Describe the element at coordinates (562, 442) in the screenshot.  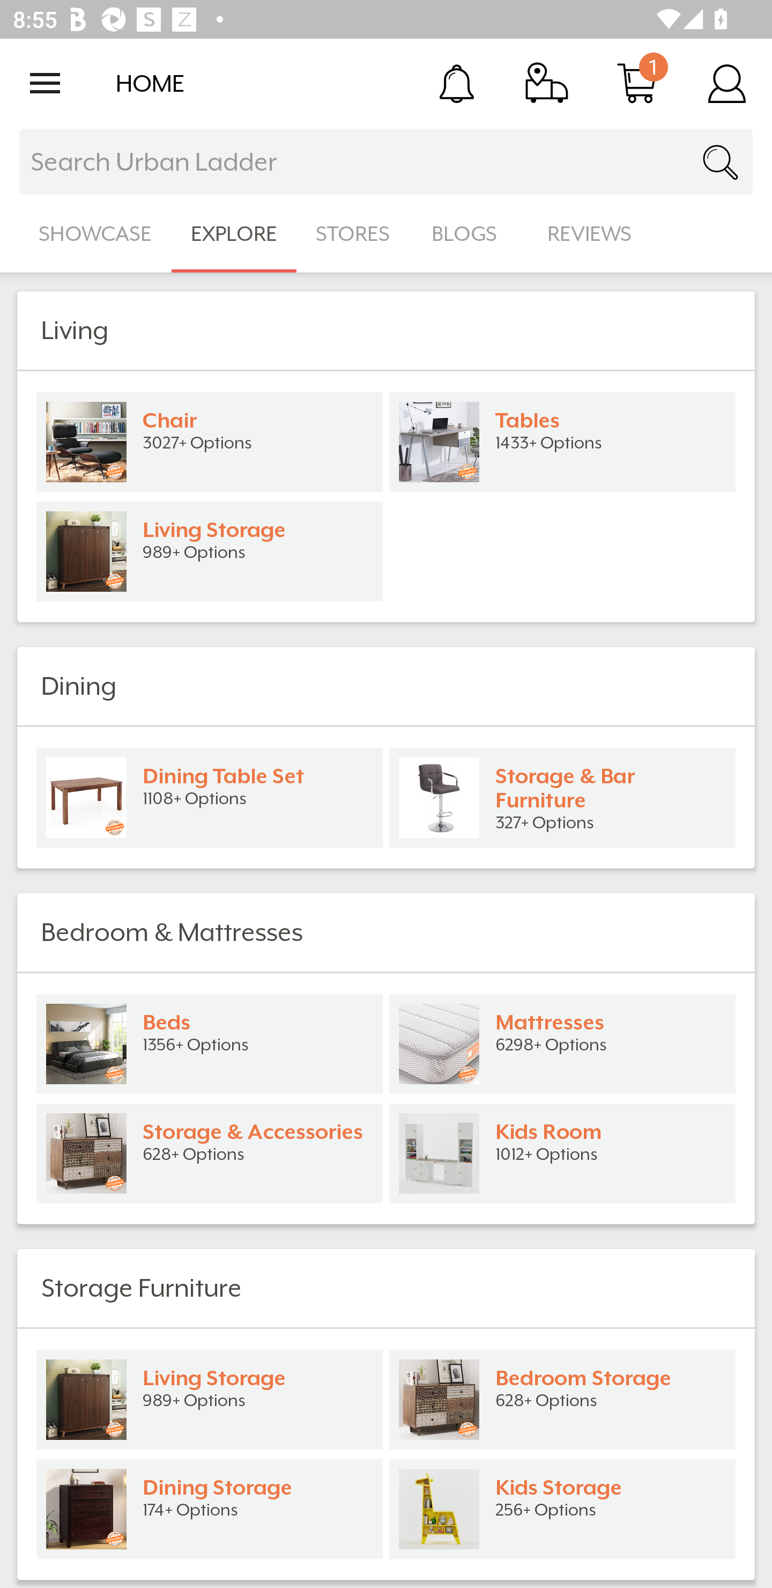
I see `Tables 1433+ Options` at that location.